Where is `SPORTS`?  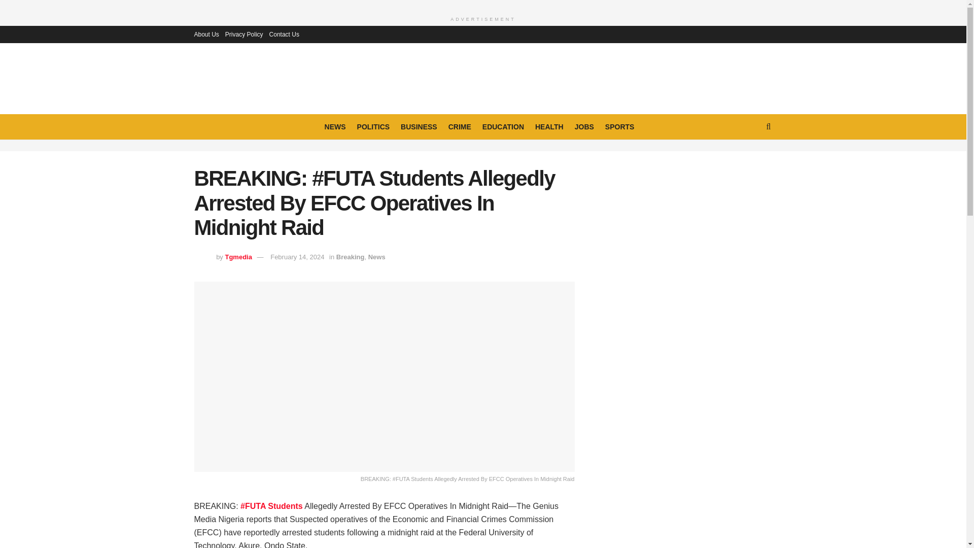
SPORTS is located at coordinates (620, 127).